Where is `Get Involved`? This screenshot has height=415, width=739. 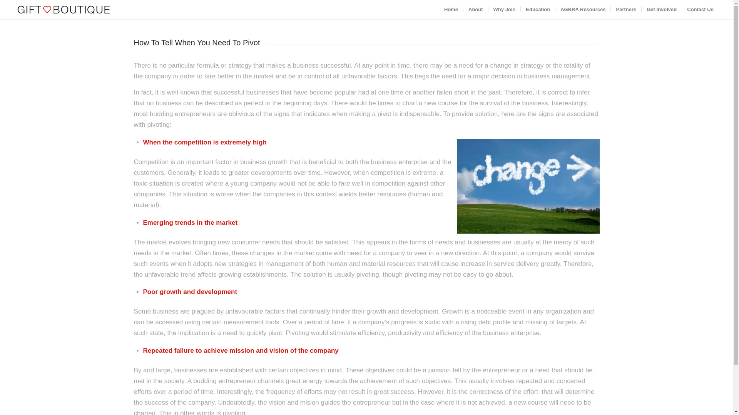
Get Involved is located at coordinates (661, 9).